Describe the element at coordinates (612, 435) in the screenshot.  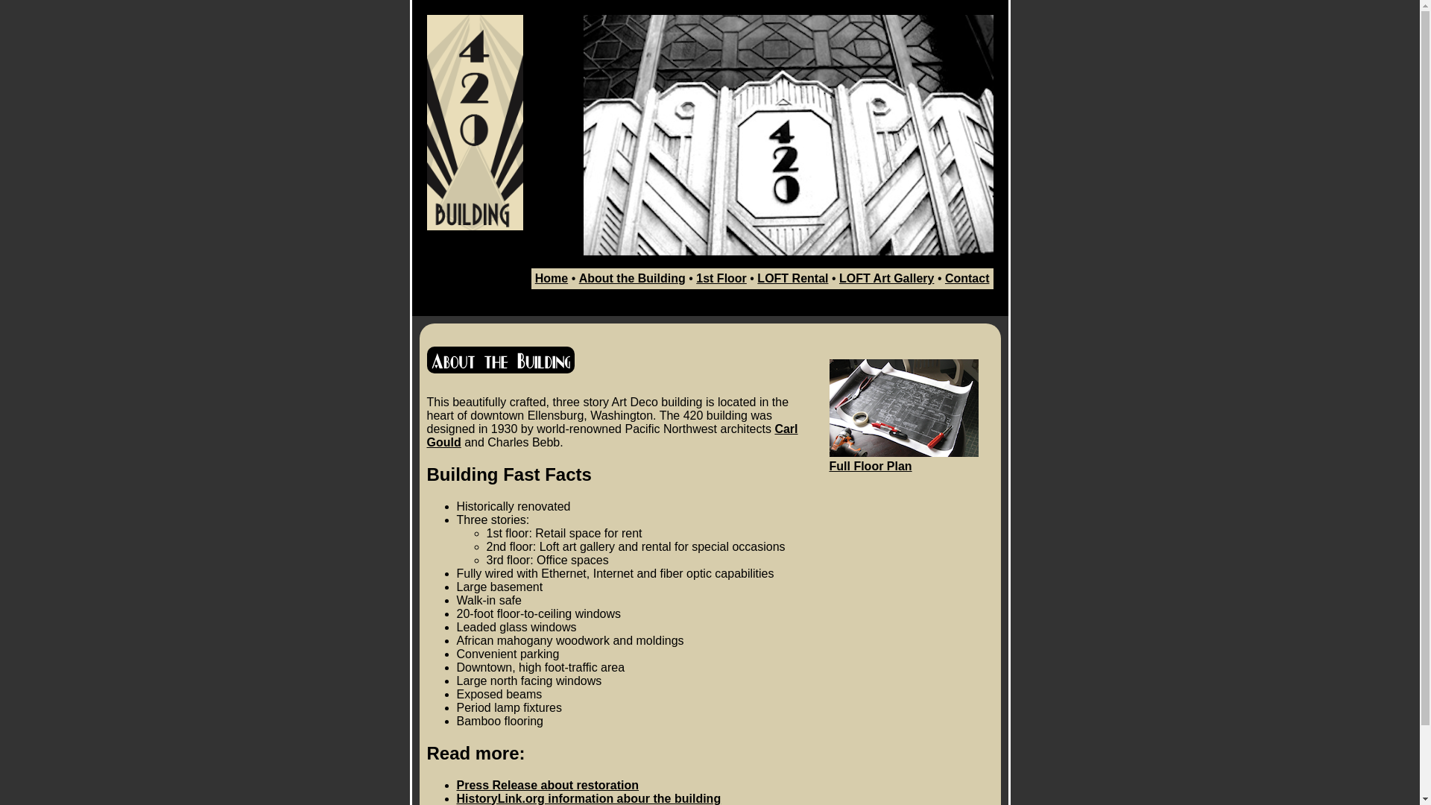
I see `Carl Gould` at that location.